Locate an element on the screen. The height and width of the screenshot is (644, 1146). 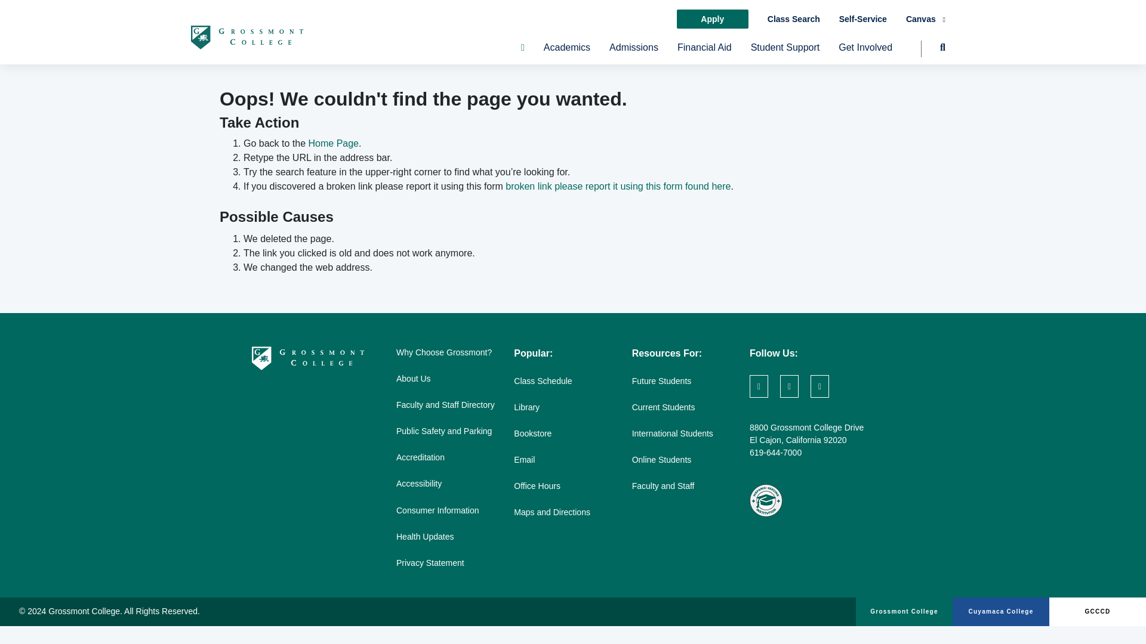
Current Students is located at coordinates (664, 407).